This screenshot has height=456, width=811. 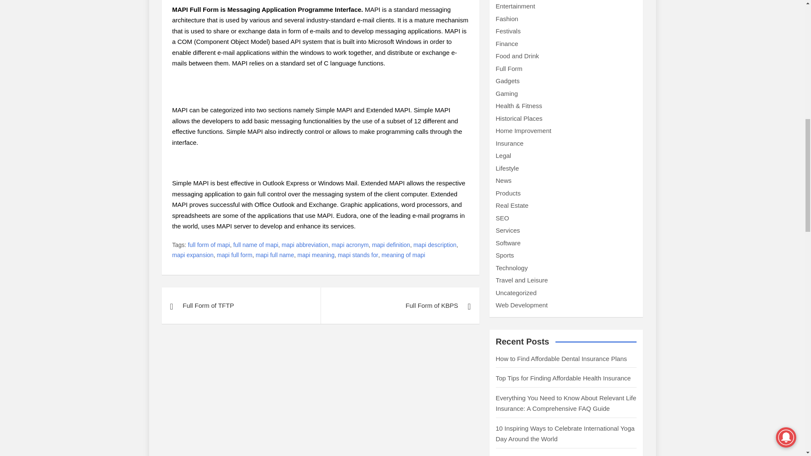 What do you see at coordinates (391, 245) in the screenshot?
I see `mapi definition` at bounding box center [391, 245].